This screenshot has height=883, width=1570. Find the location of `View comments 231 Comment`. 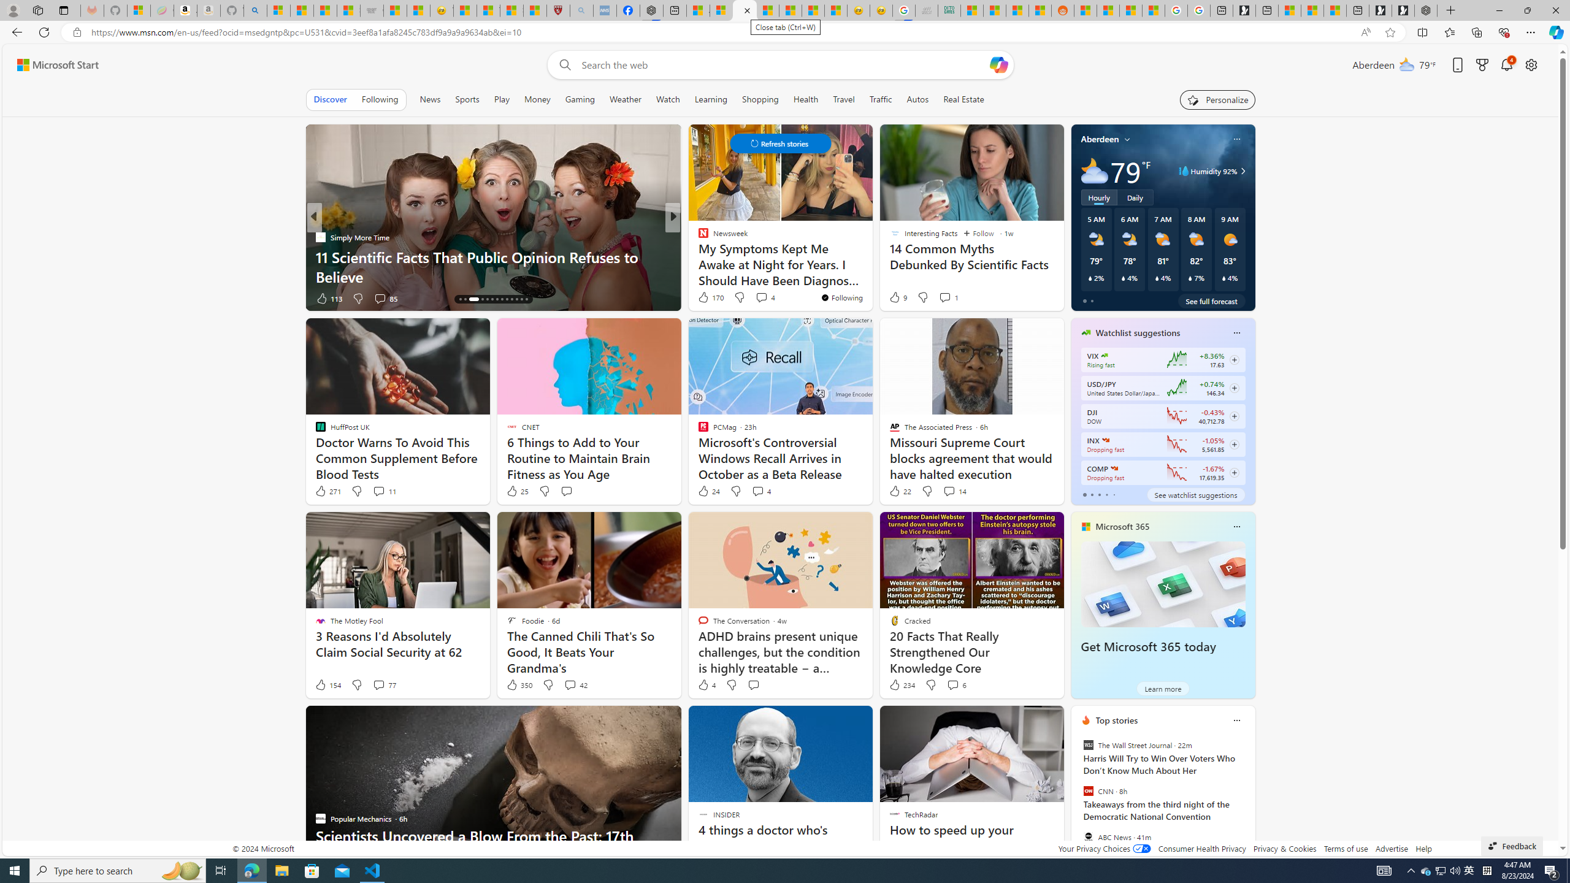

View comments 231 Comment is located at coordinates (761, 298).